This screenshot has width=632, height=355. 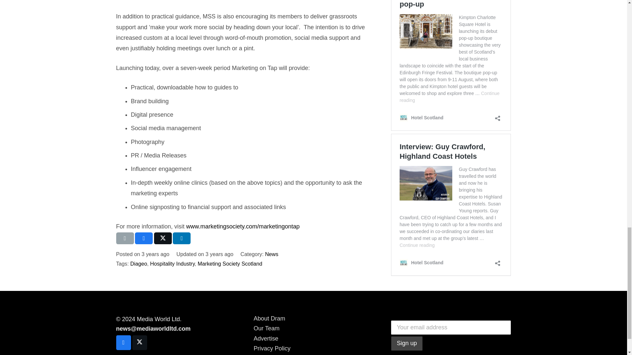 I want to click on Tweet this, so click(x=163, y=238).